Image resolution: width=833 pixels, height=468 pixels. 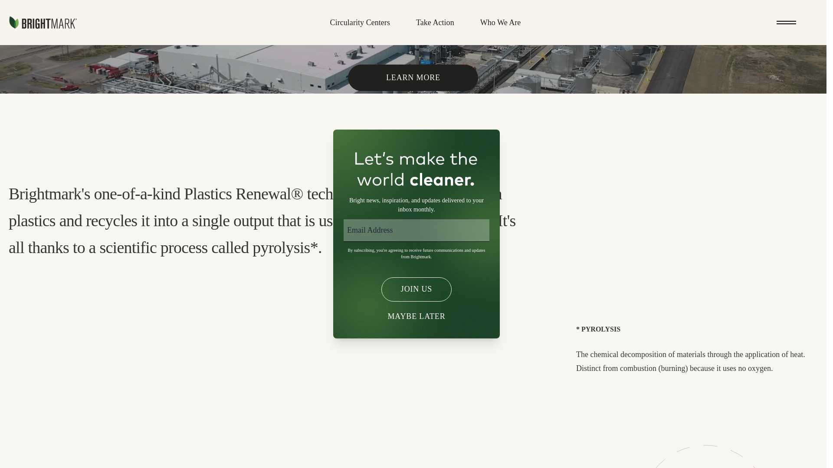 What do you see at coordinates (360, 23) in the screenshot?
I see `Circularity Centers` at bounding box center [360, 23].